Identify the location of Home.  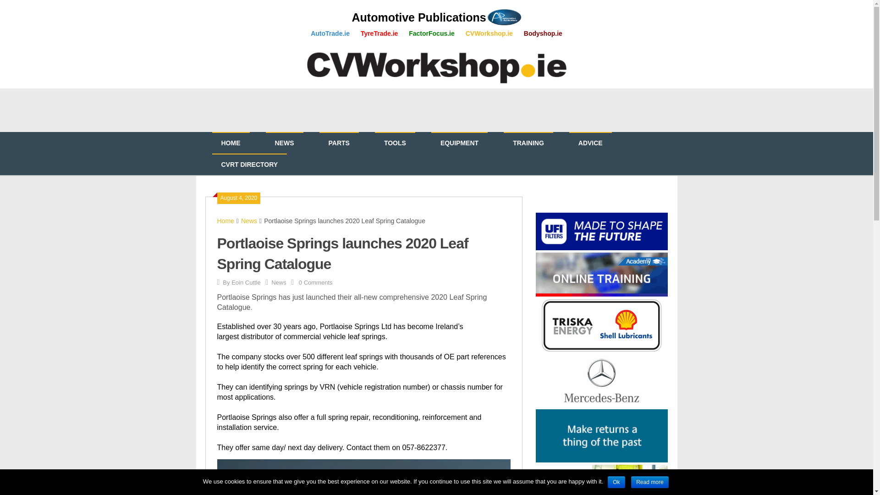
(225, 221).